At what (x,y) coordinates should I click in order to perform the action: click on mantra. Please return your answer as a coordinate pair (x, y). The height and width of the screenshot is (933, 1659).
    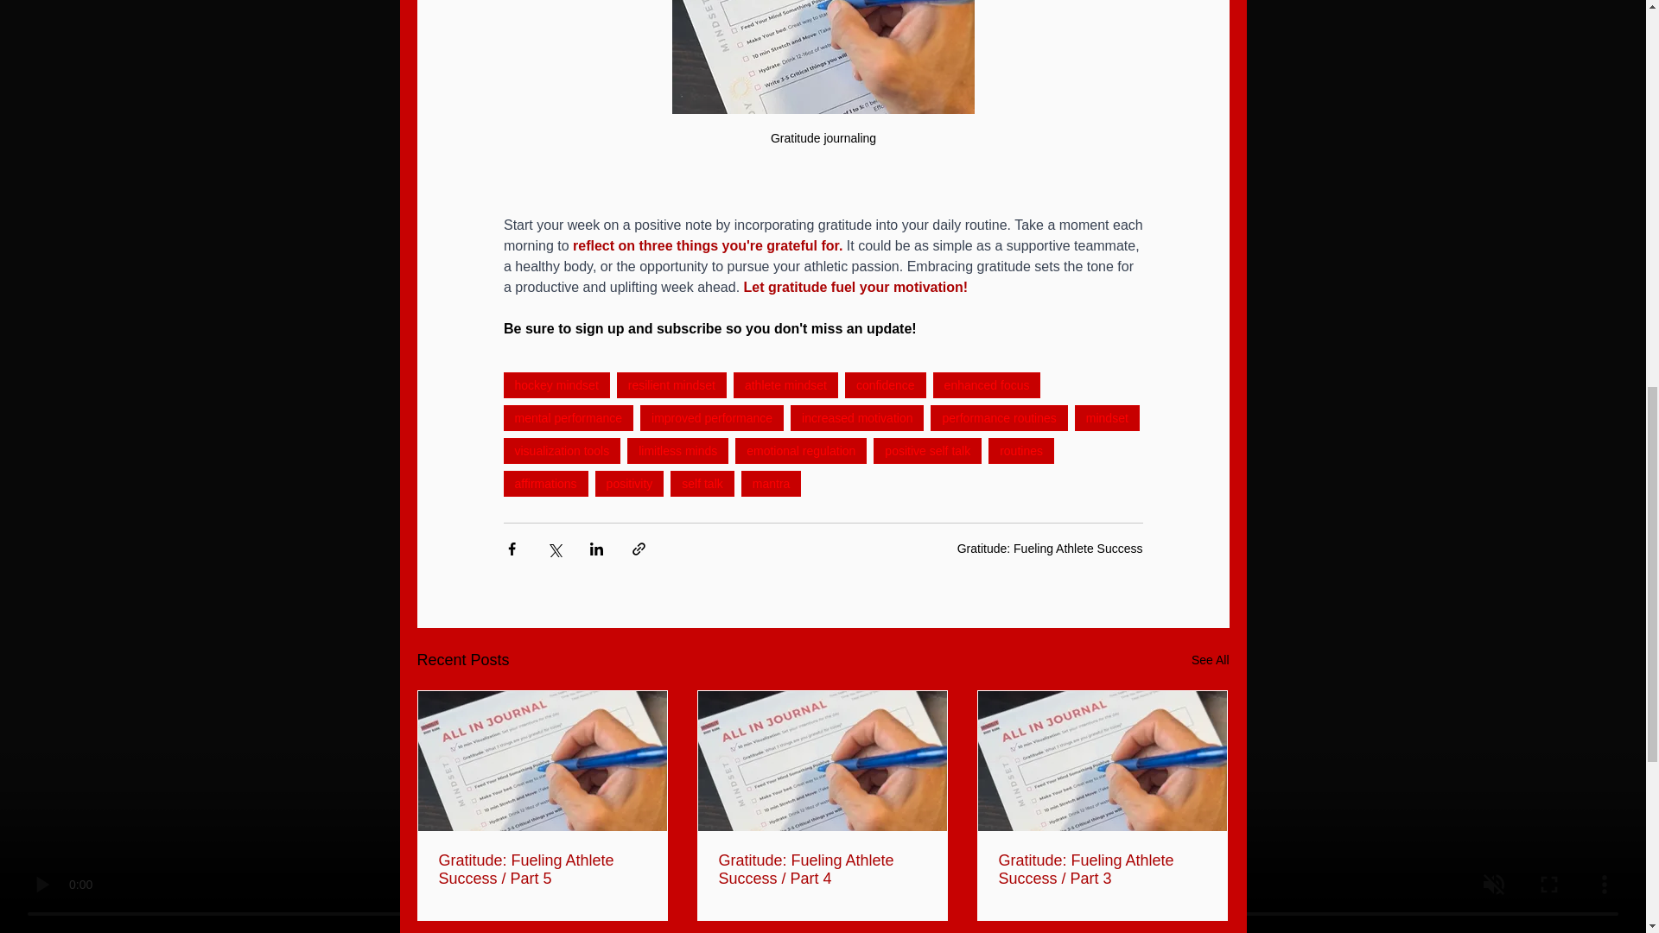
    Looking at the image, I should click on (771, 484).